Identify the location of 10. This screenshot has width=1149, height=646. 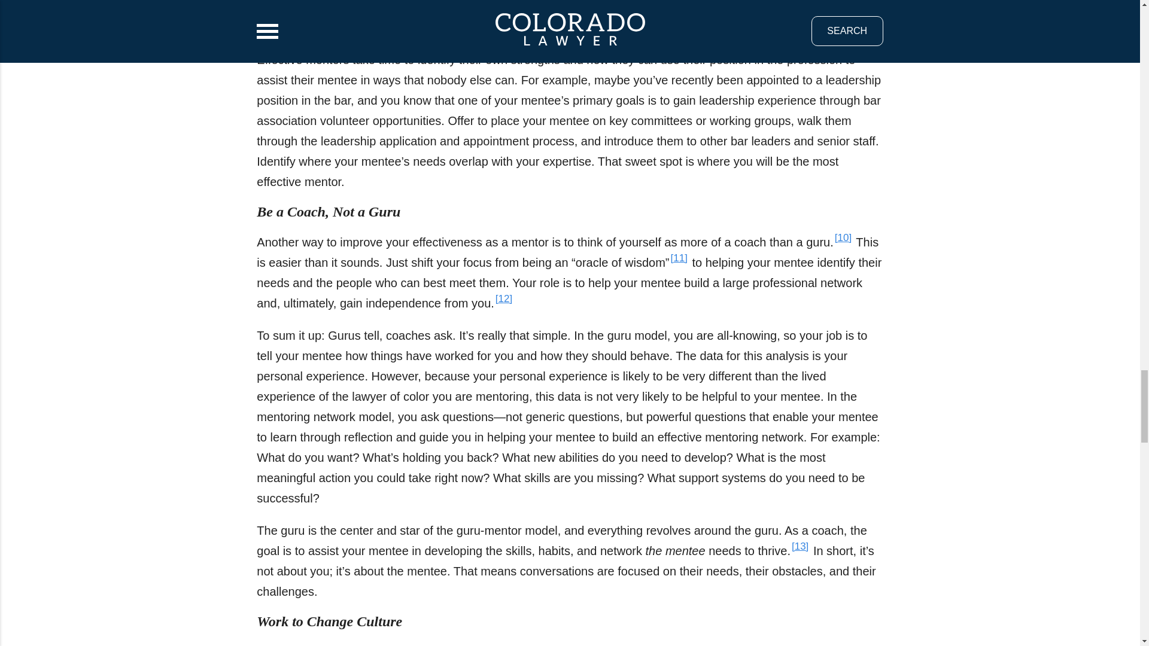
(843, 237).